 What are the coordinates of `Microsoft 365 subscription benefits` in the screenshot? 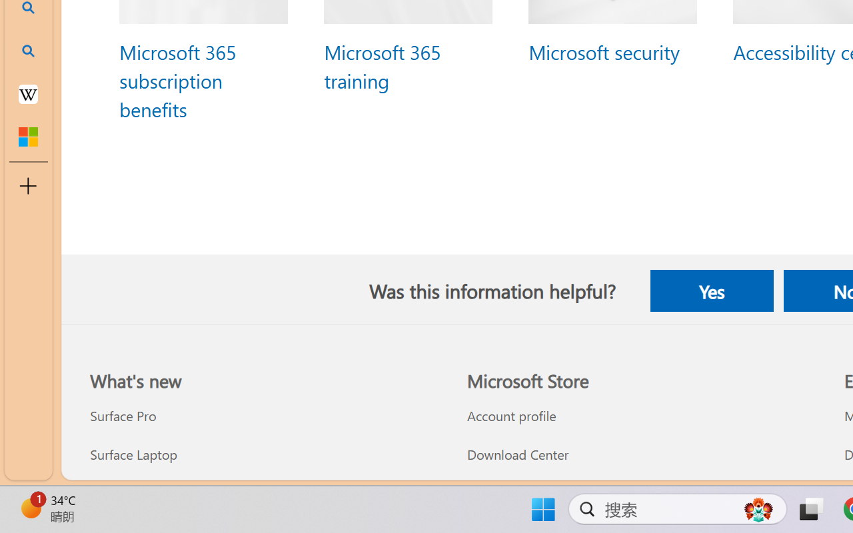 It's located at (177, 80).